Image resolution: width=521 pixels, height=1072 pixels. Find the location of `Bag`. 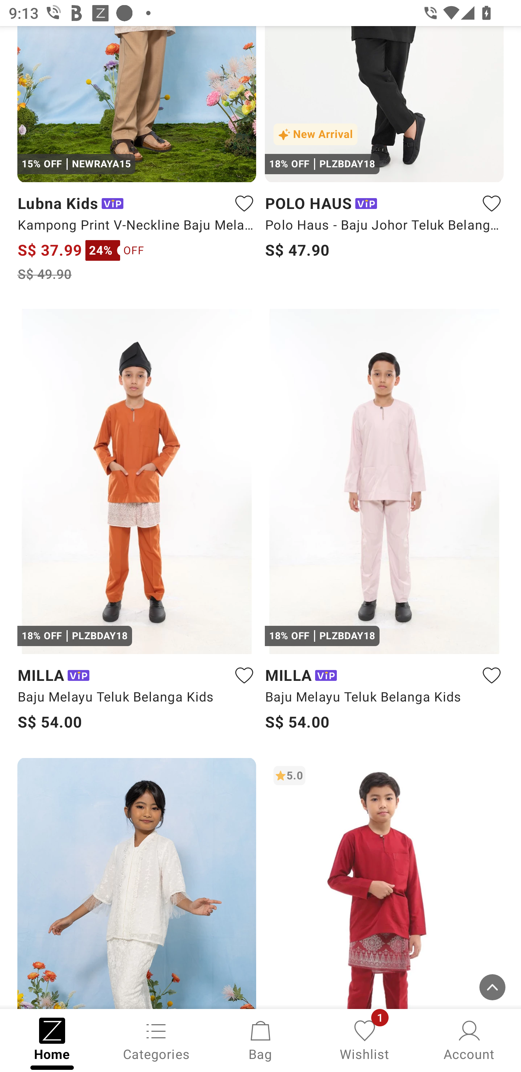

Bag is located at coordinates (260, 1039).